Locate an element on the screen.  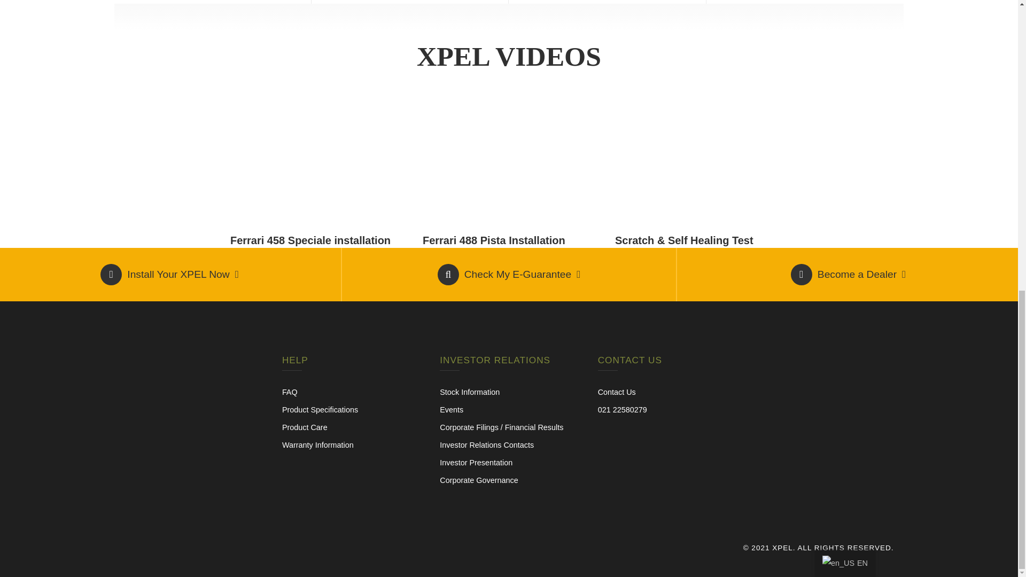
Product Care is located at coordinates (305, 427).